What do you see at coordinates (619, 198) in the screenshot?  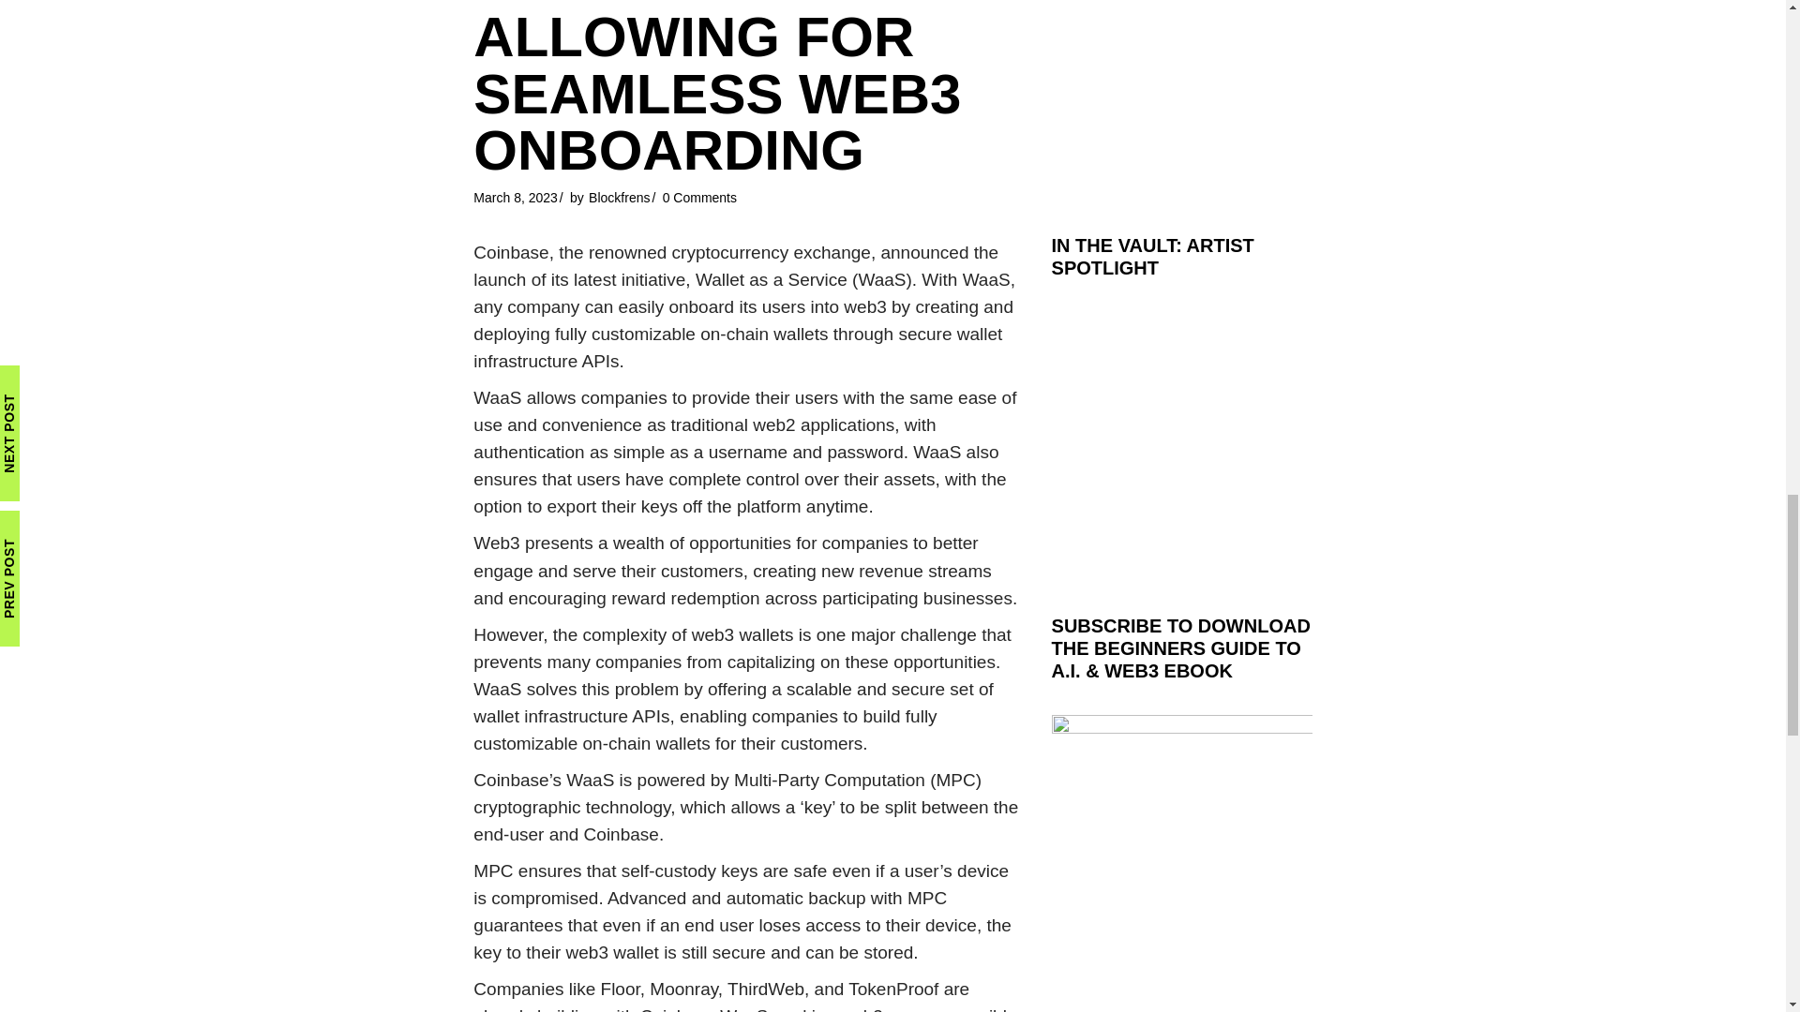 I see `Blockfrens` at bounding box center [619, 198].